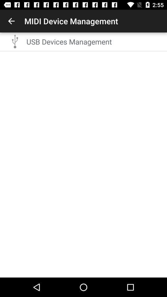 Image resolution: width=167 pixels, height=297 pixels. I want to click on select the item next to the usb devices management item, so click(15, 41).